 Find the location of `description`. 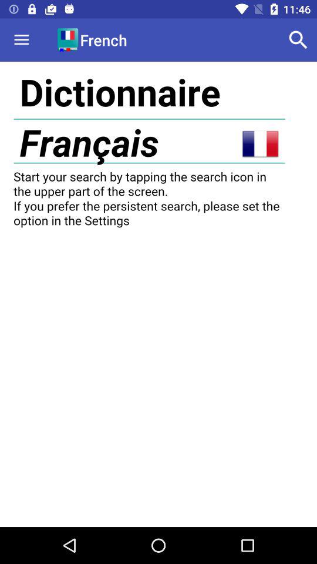

description is located at coordinates (158, 294).